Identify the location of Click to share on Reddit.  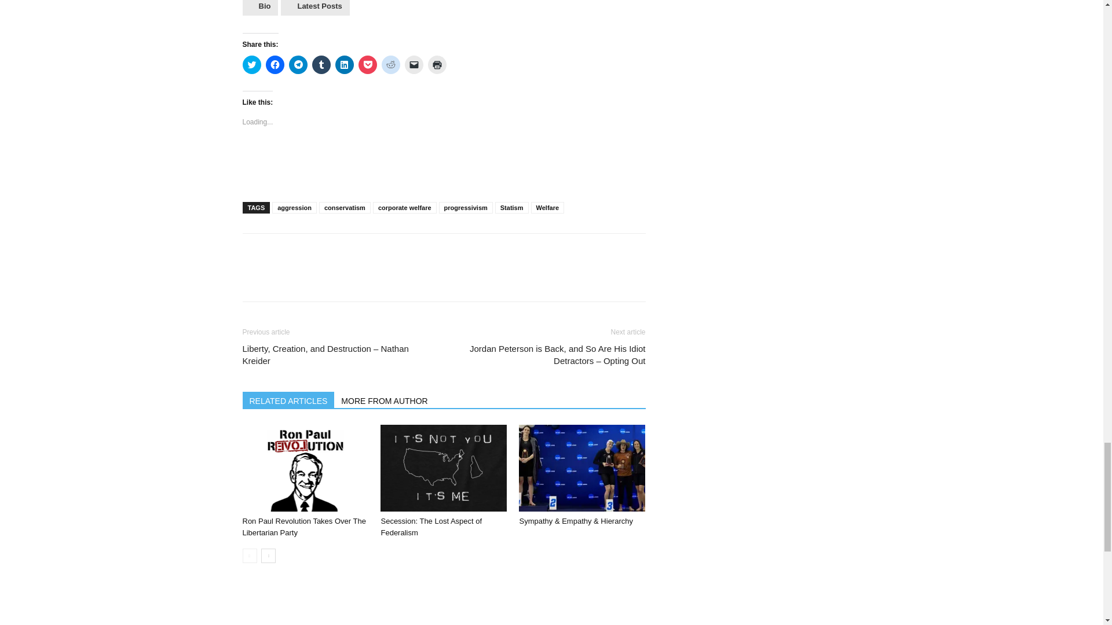
(390, 65).